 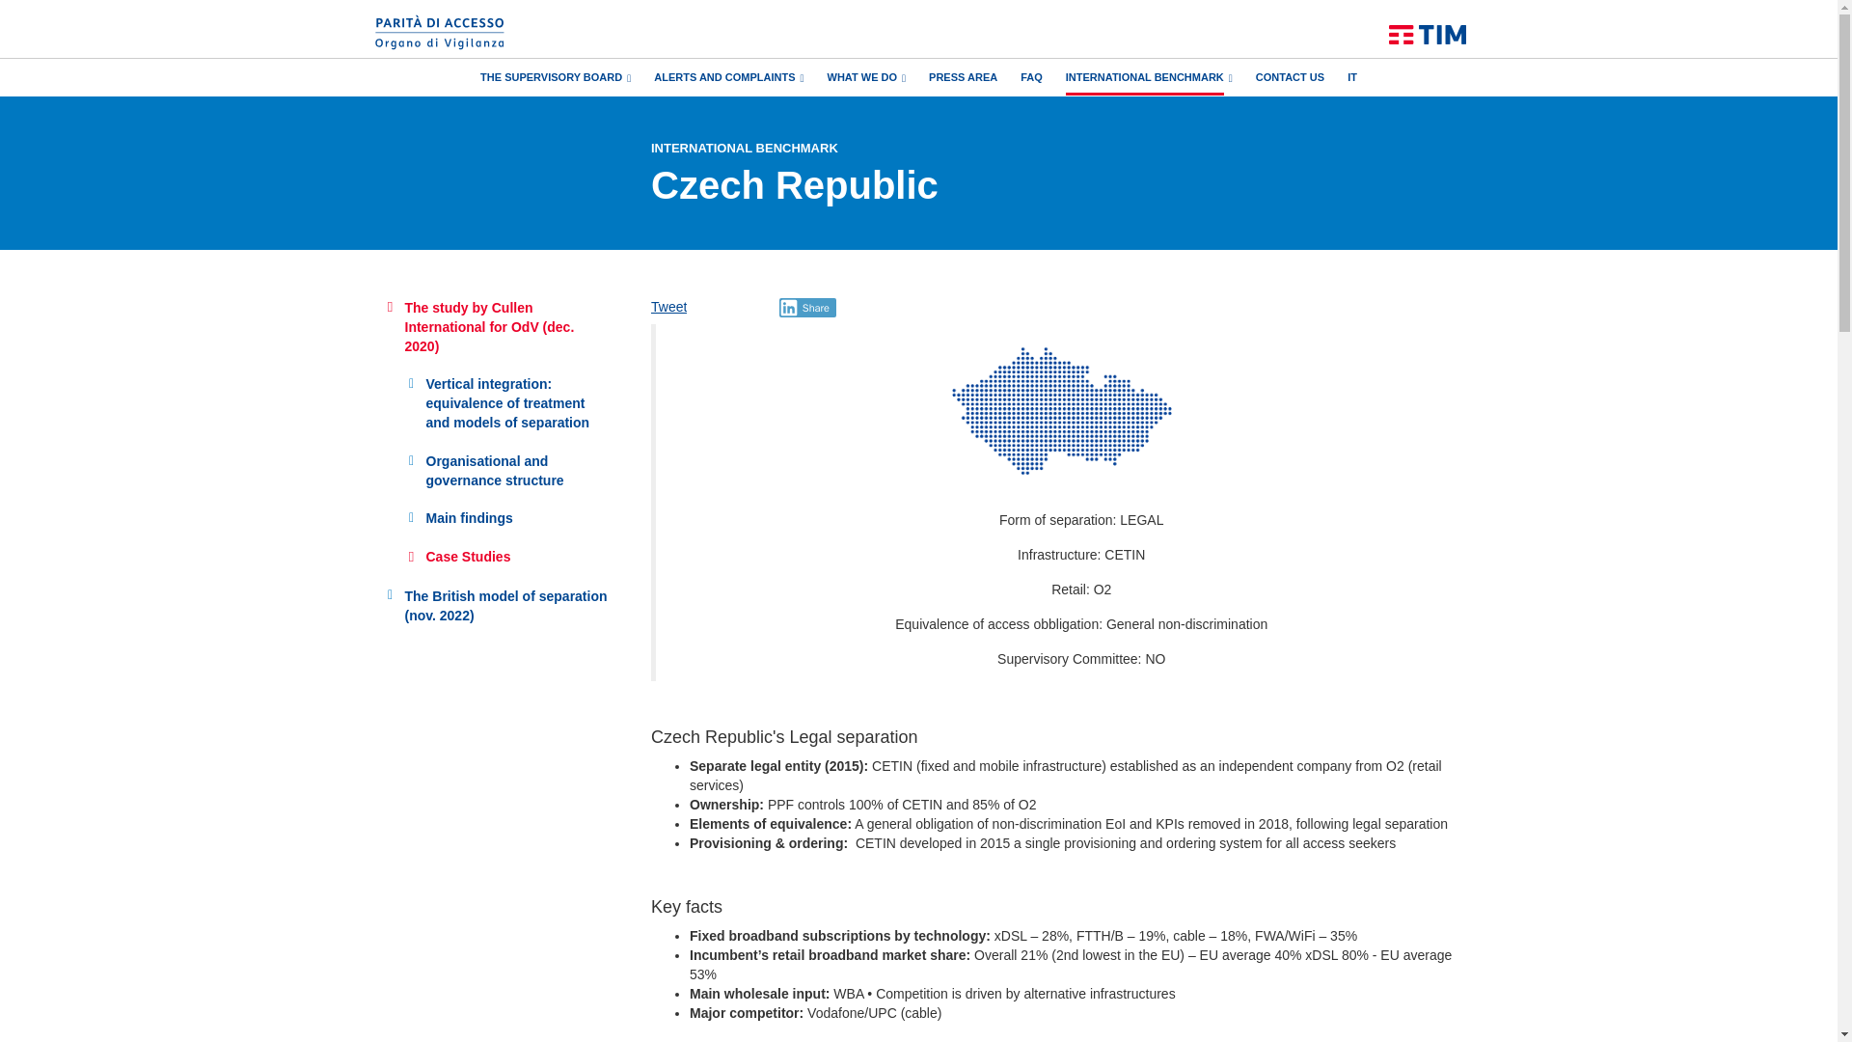 What do you see at coordinates (1289, 76) in the screenshot?
I see `CONTACT US` at bounding box center [1289, 76].